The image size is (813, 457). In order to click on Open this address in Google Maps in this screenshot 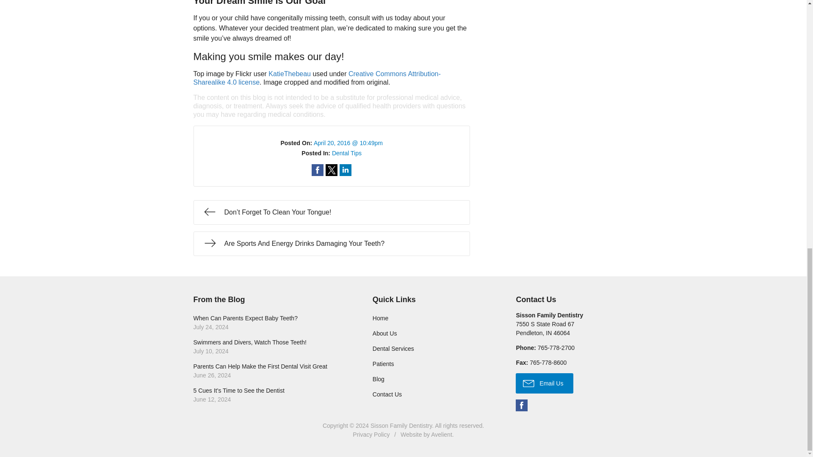, I will do `click(433, 333)`.